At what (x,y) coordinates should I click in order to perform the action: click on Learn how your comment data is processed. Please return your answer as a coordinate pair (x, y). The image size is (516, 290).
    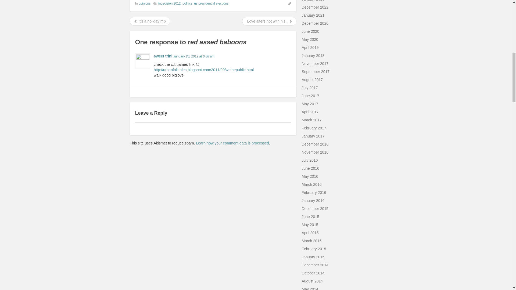
    Looking at the image, I should click on (232, 143).